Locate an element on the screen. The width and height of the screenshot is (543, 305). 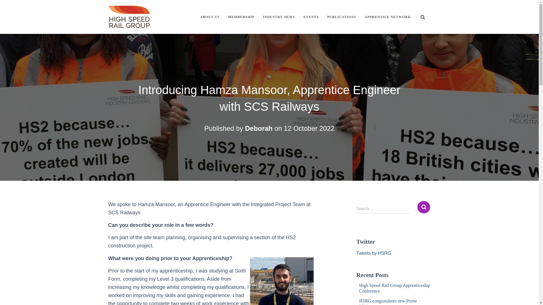
Industry News is located at coordinates (279, 17).